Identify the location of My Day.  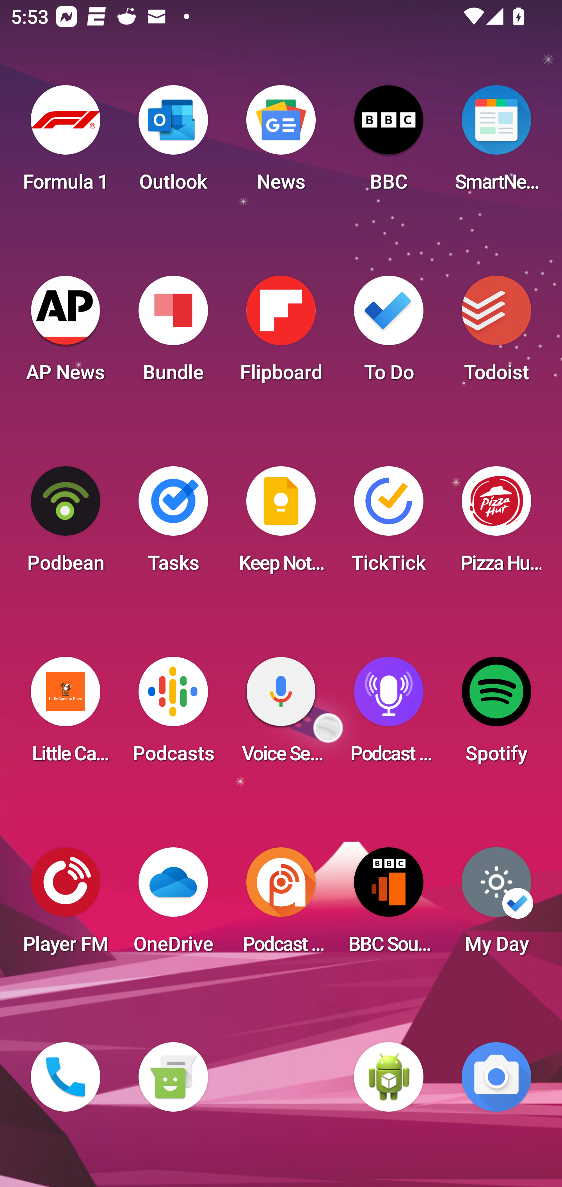
(496, 905).